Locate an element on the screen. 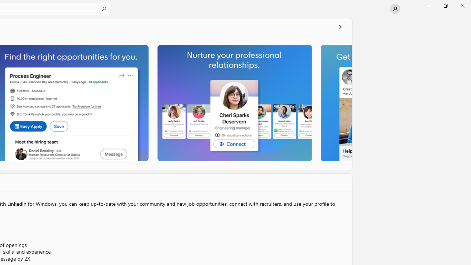 This screenshot has width=471, height=265. User profile is located at coordinates (395, 9).